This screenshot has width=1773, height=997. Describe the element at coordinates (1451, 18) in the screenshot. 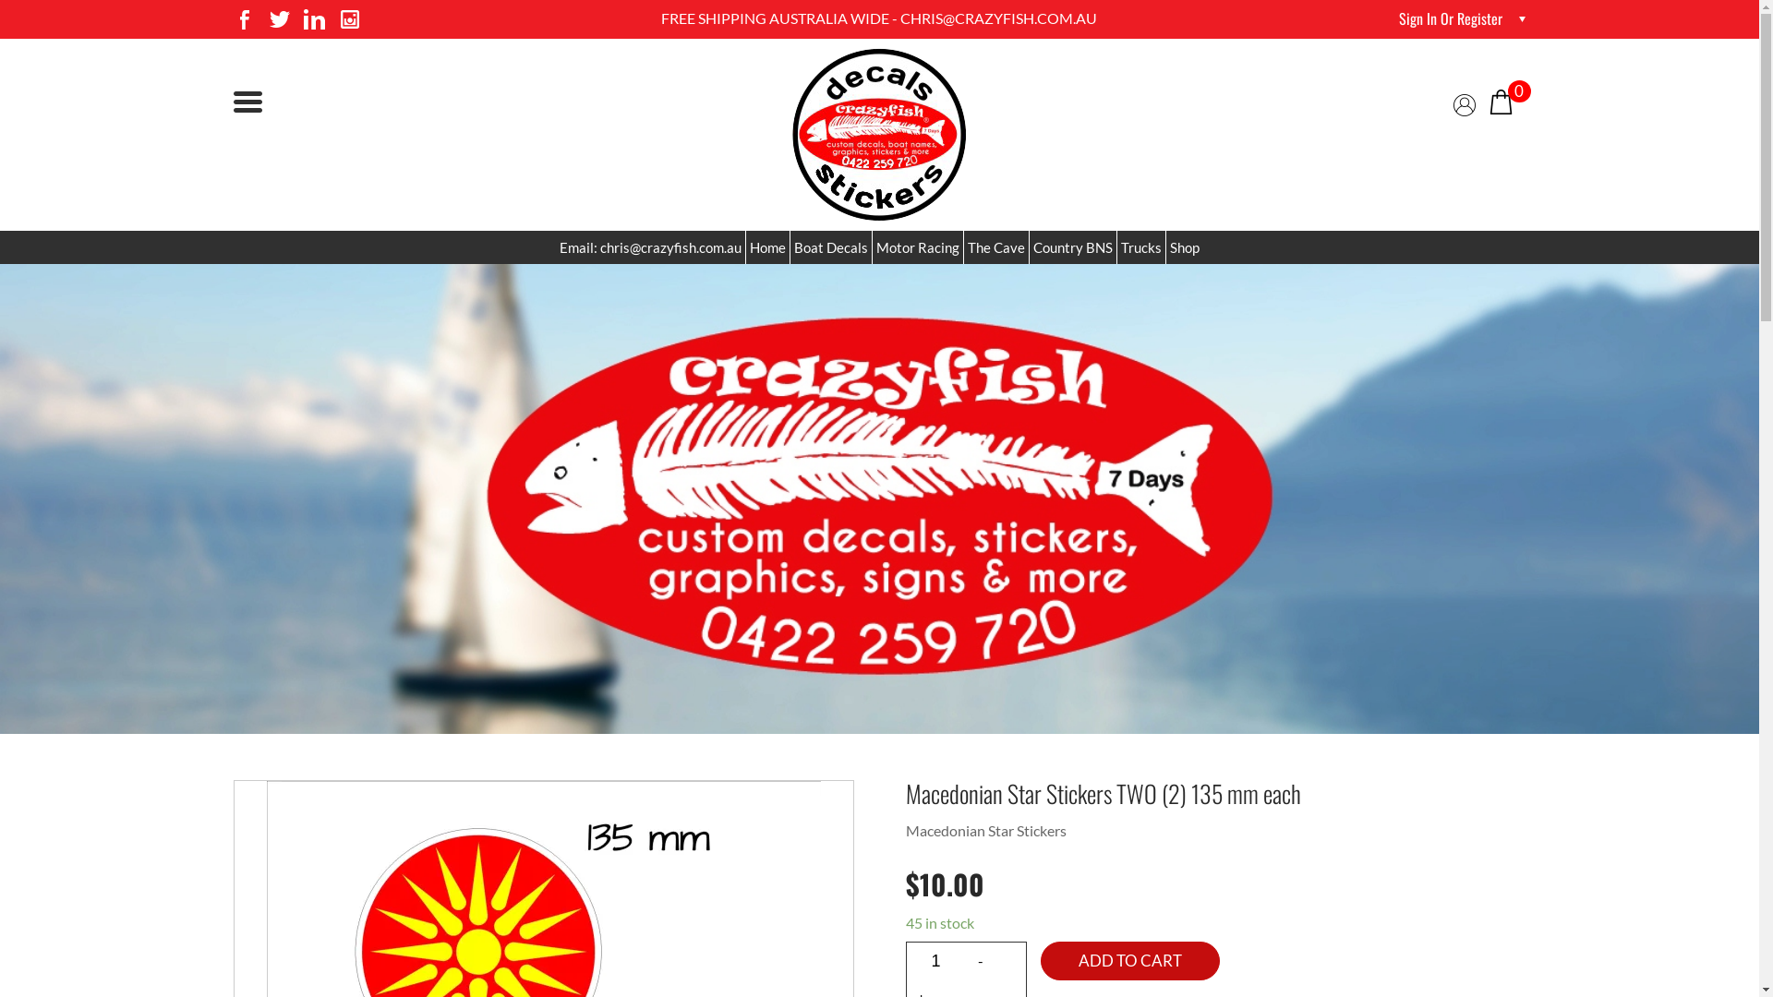

I see `Sign In Or Register` at that location.